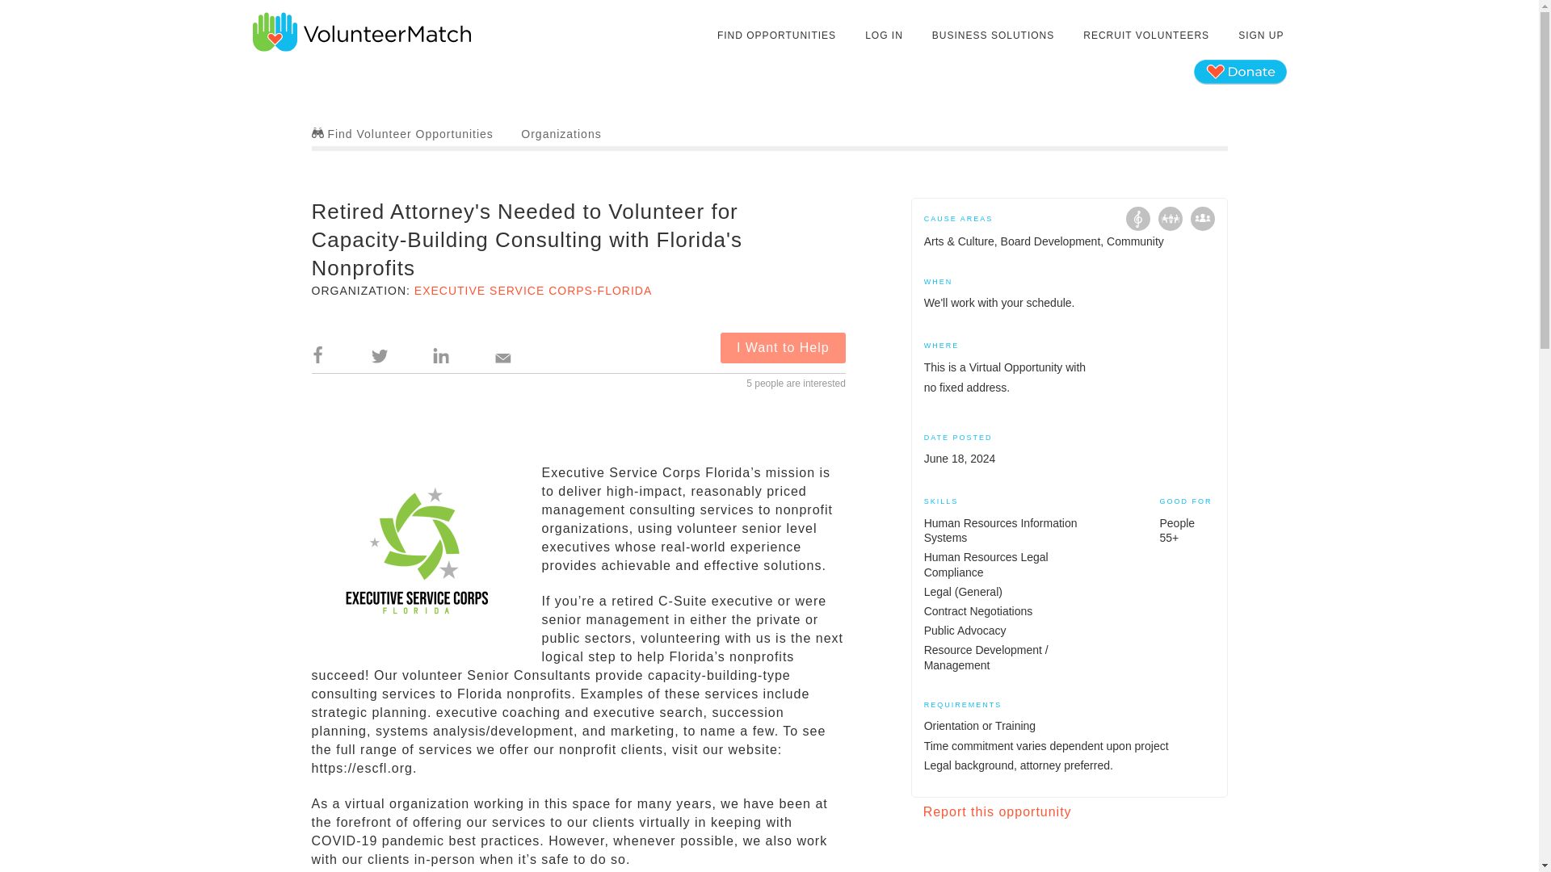 Image resolution: width=1551 pixels, height=872 pixels. Describe the element at coordinates (1145, 36) in the screenshot. I see `RECRUIT VOLUNTEERS` at that location.